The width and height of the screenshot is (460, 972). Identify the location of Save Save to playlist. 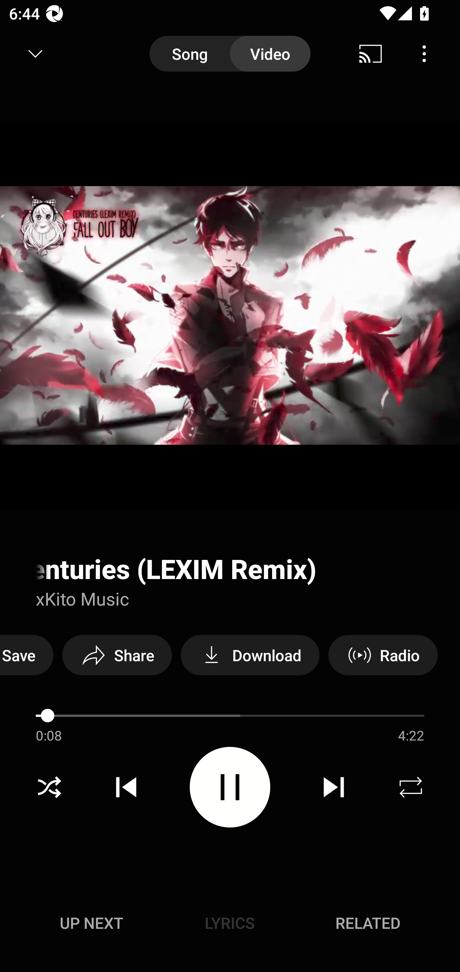
(27, 655).